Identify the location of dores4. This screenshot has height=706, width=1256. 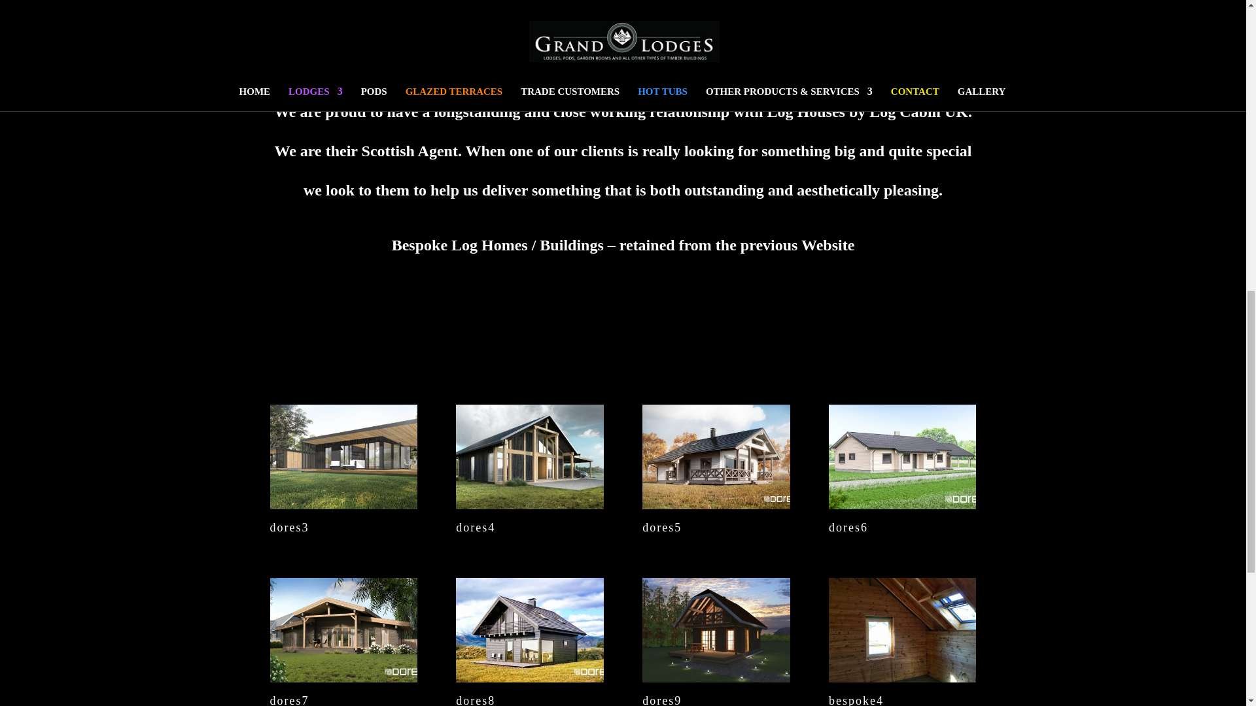
(529, 504).